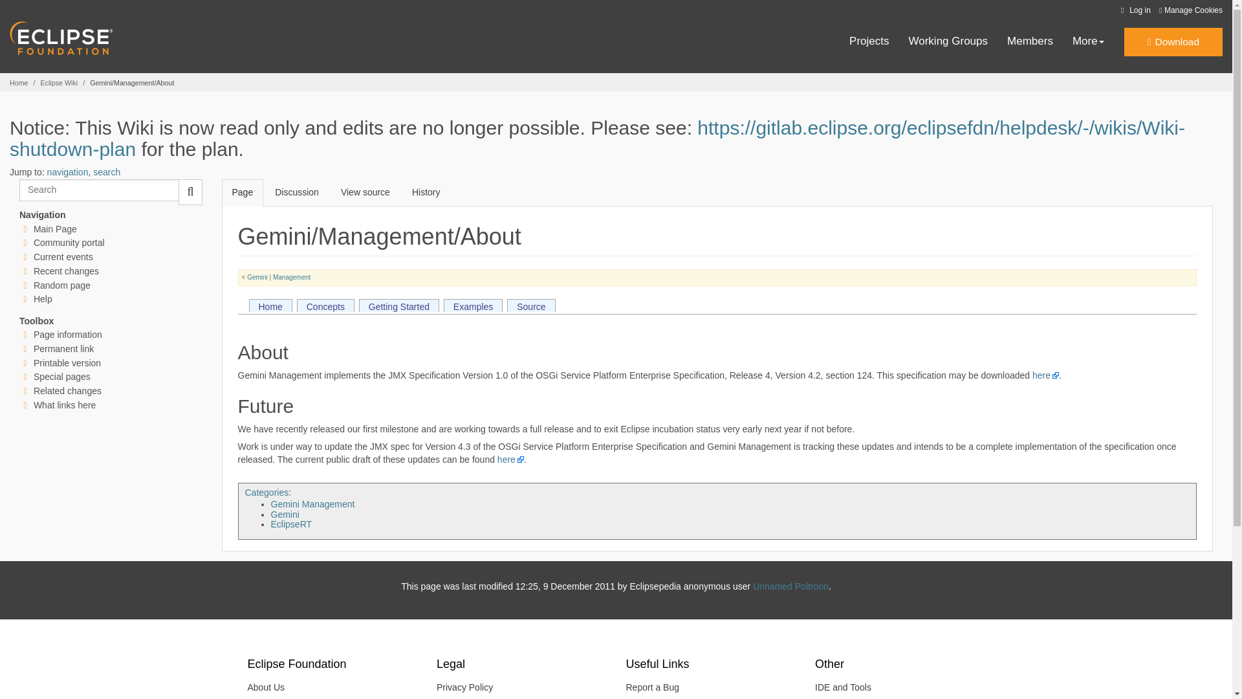  Describe the element at coordinates (948, 41) in the screenshot. I see `Working Groups` at that location.